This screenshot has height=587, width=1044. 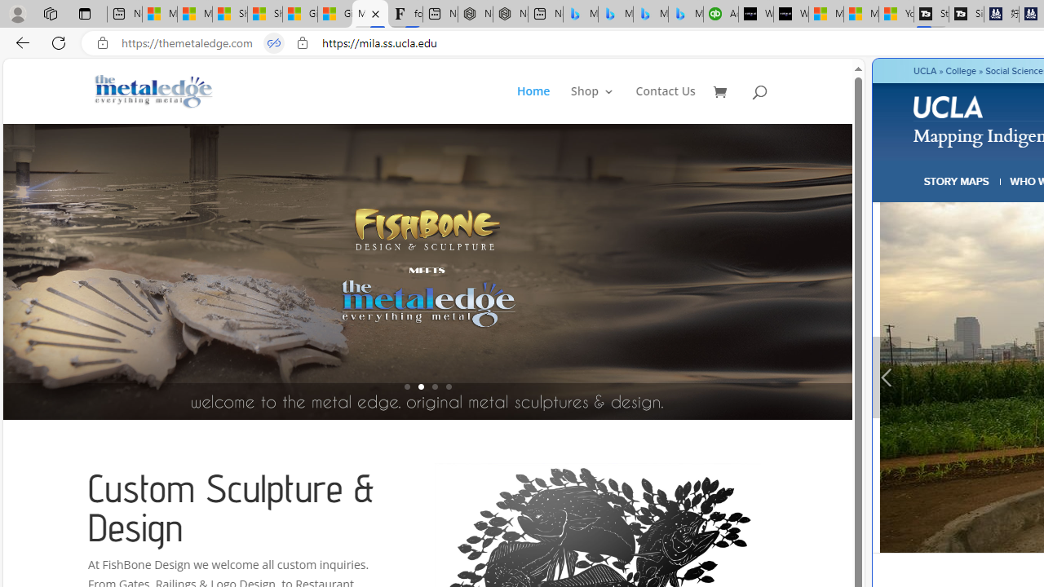 I want to click on Metal Fish Sculptures & Metal Designs, so click(x=154, y=91).